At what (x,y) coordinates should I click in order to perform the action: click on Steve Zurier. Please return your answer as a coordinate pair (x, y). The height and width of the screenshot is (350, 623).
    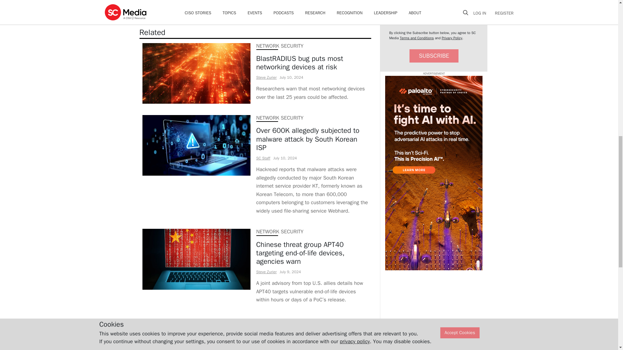
    Looking at the image, I should click on (266, 77).